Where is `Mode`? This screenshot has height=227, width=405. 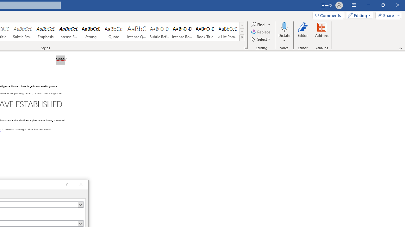
Mode is located at coordinates (358, 15).